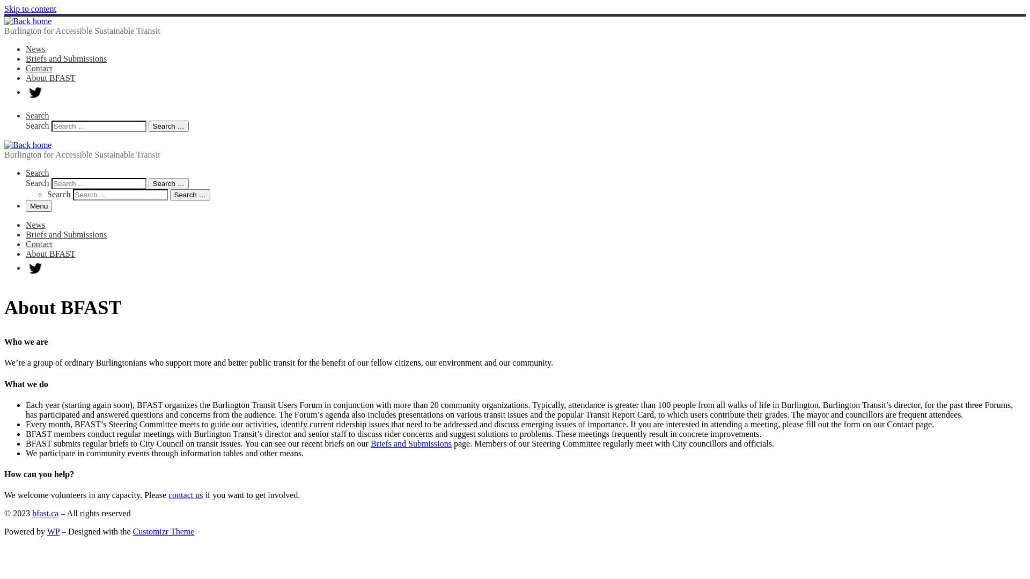 This screenshot has height=579, width=1030. Describe the element at coordinates (39, 69) in the screenshot. I see `Contact` at that location.